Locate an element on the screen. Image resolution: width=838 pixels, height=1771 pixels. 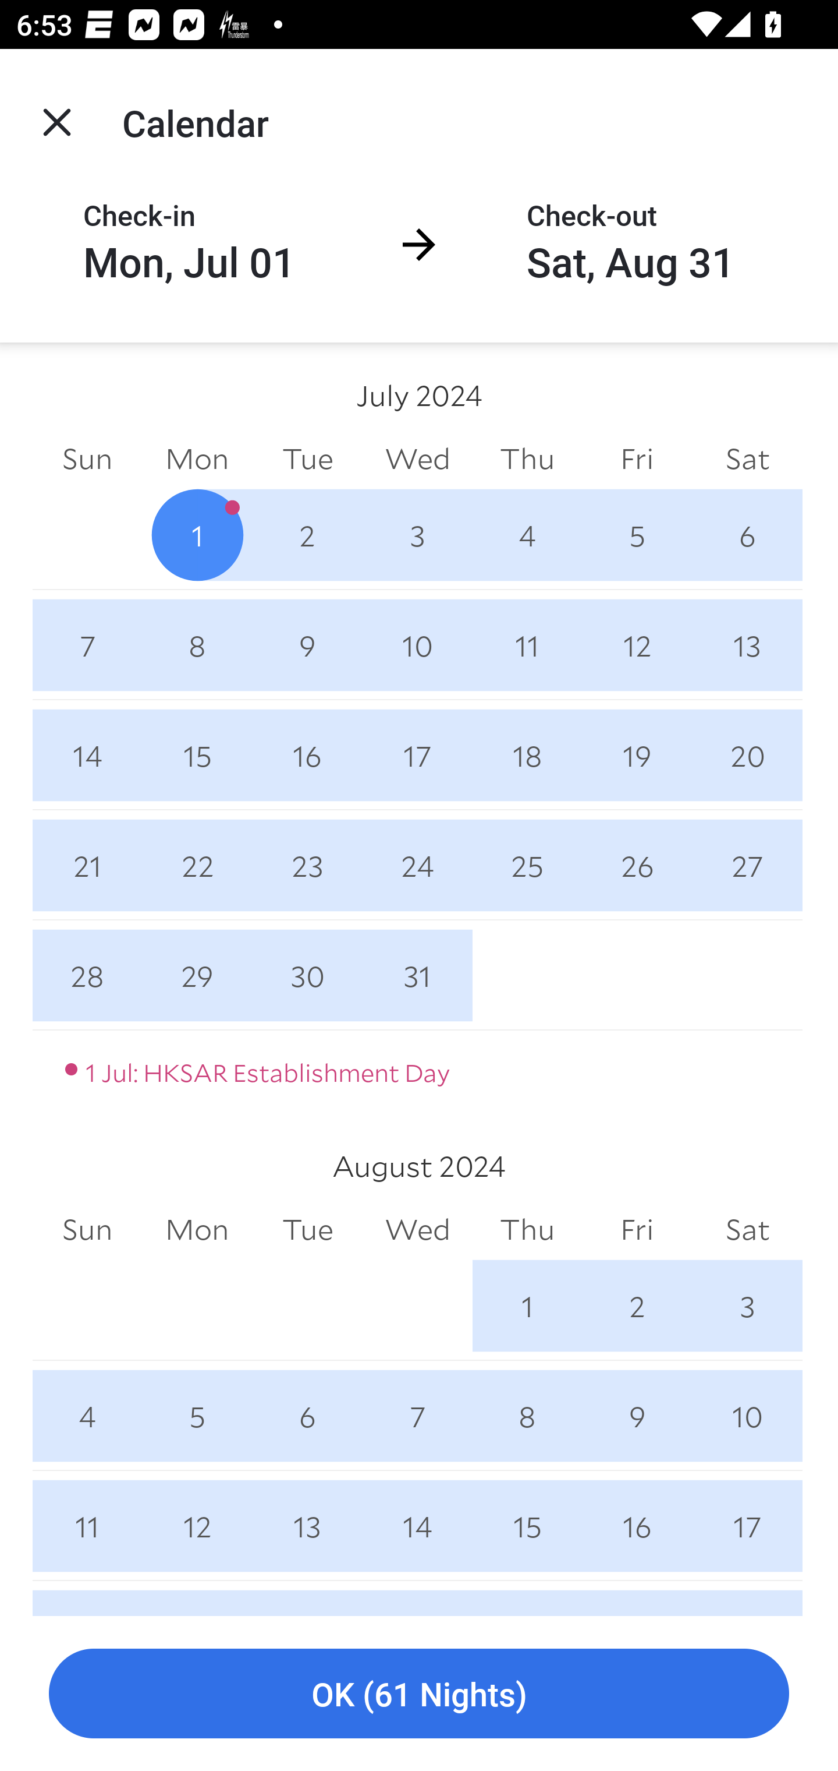
23 23 July 2024 is located at coordinates (307, 866).